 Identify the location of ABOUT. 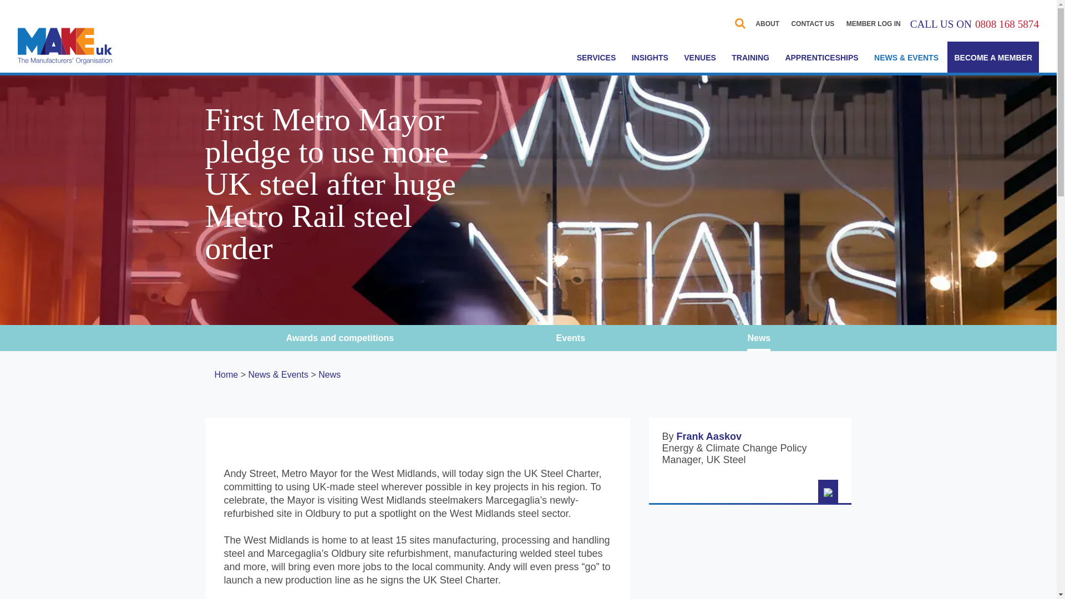
(767, 23).